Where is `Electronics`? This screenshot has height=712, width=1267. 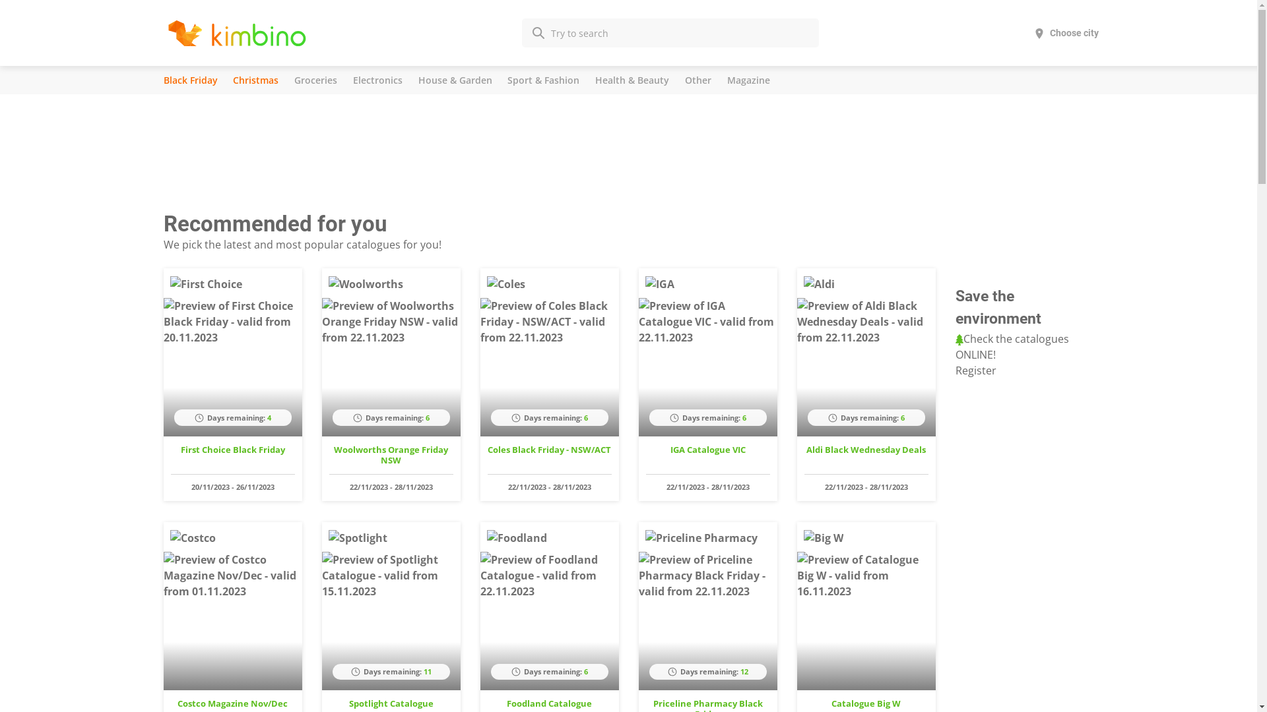
Electronics is located at coordinates (377, 80).